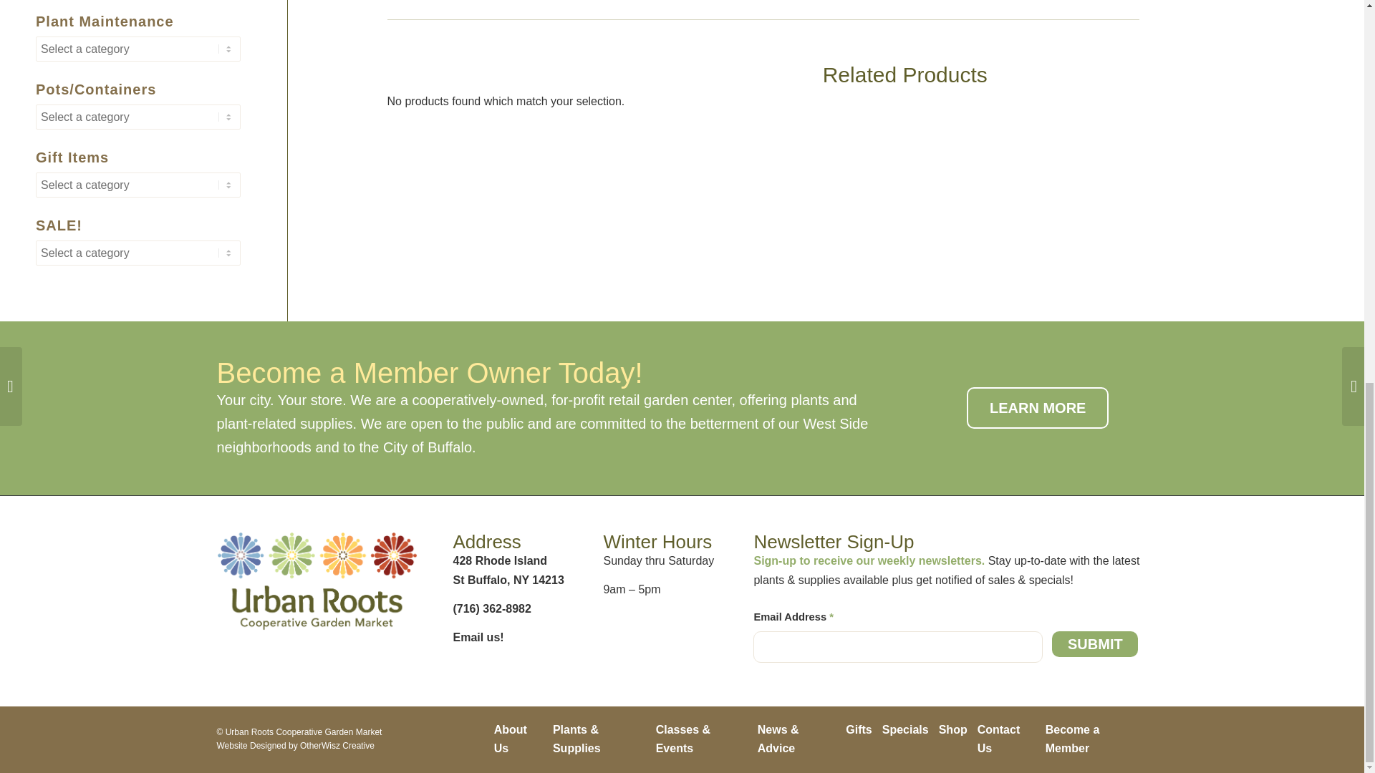 This screenshot has height=773, width=1375. Describe the element at coordinates (1094, 644) in the screenshot. I see `Submit` at that location.